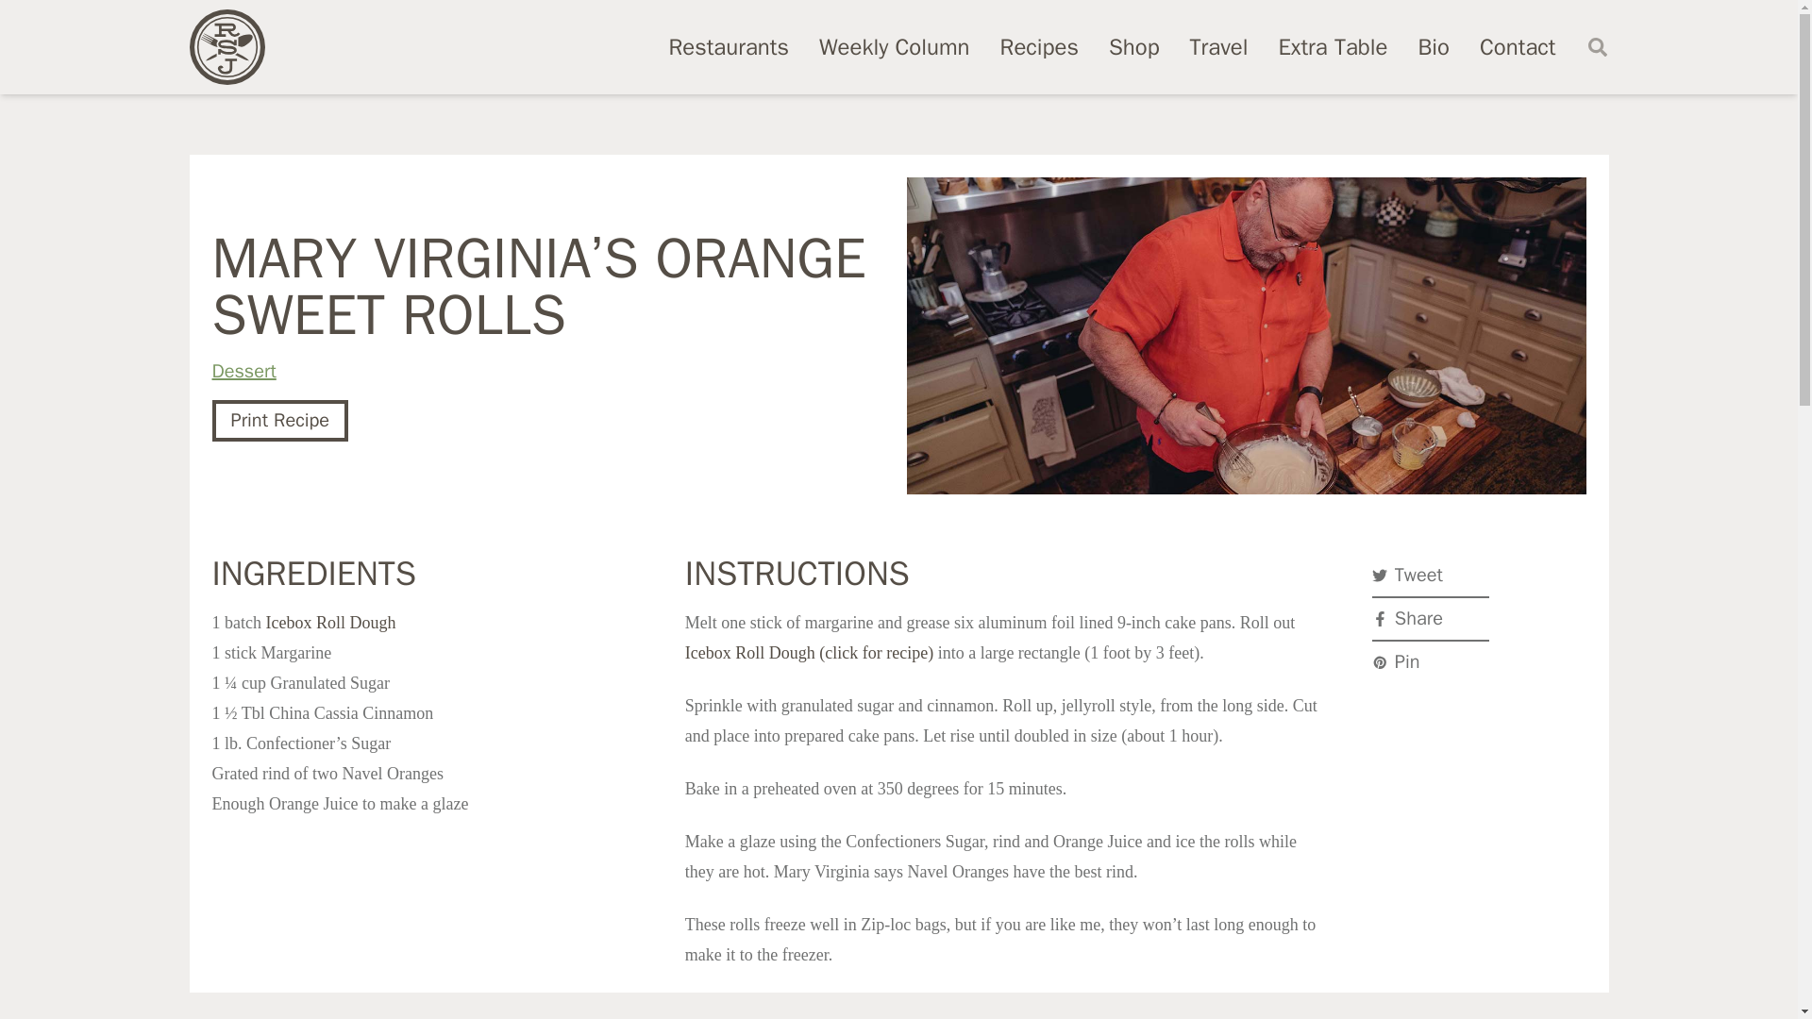  What do you see at coordinates (1134, 46) in the screenshot?
I see `Shop` at bounding box center [1134, 46].